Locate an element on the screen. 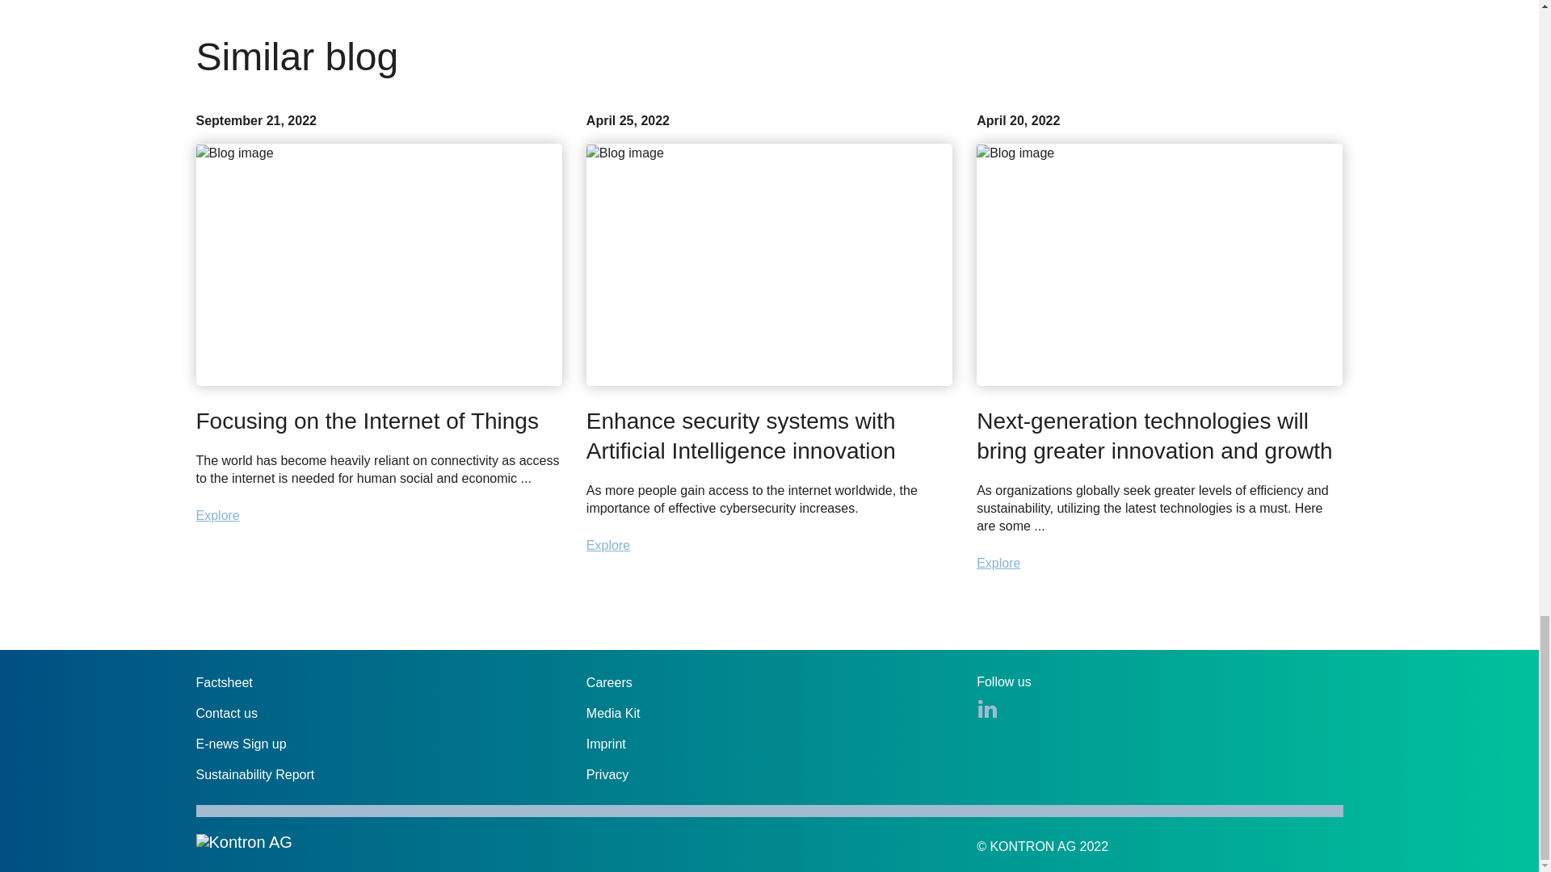 The height and width of the screenshot is (872, 1551). Media Kit is located at coordinates (612, 713).